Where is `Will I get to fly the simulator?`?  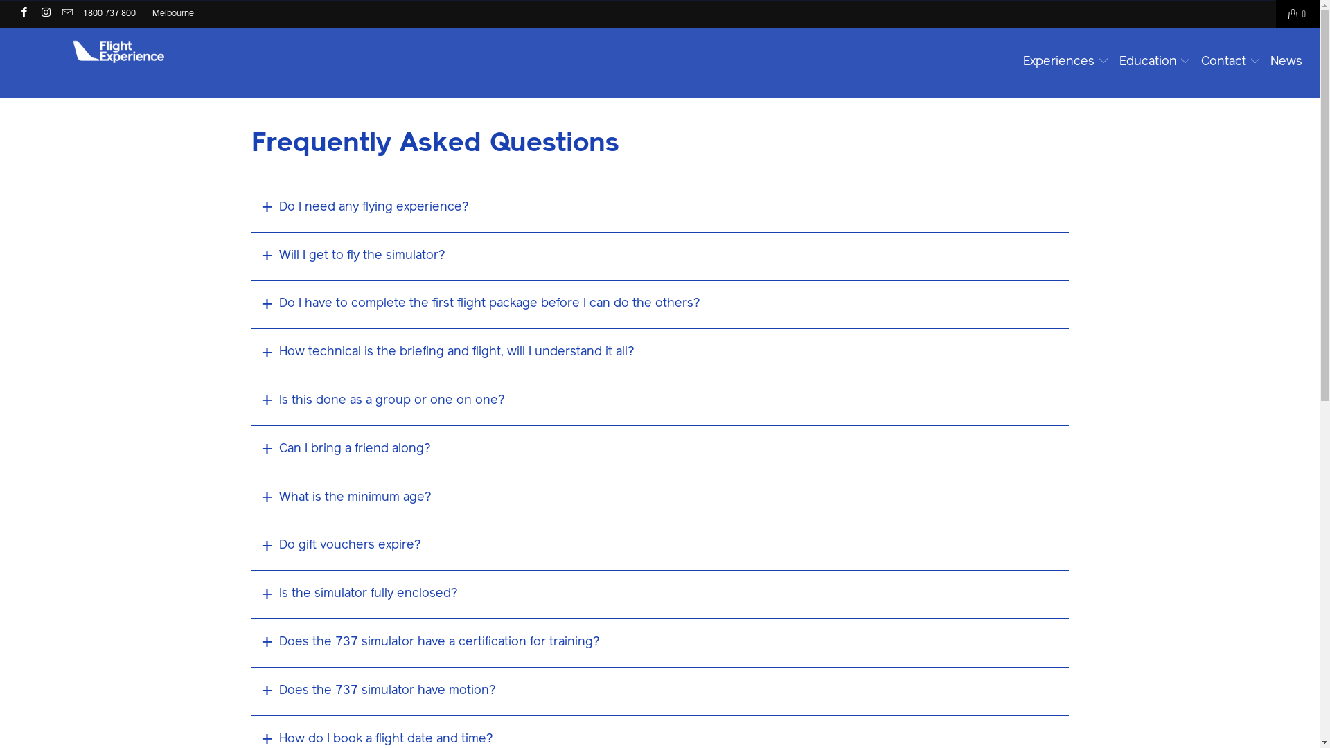
Will I get to fly the simulator? is located at coordinates (659, 257).